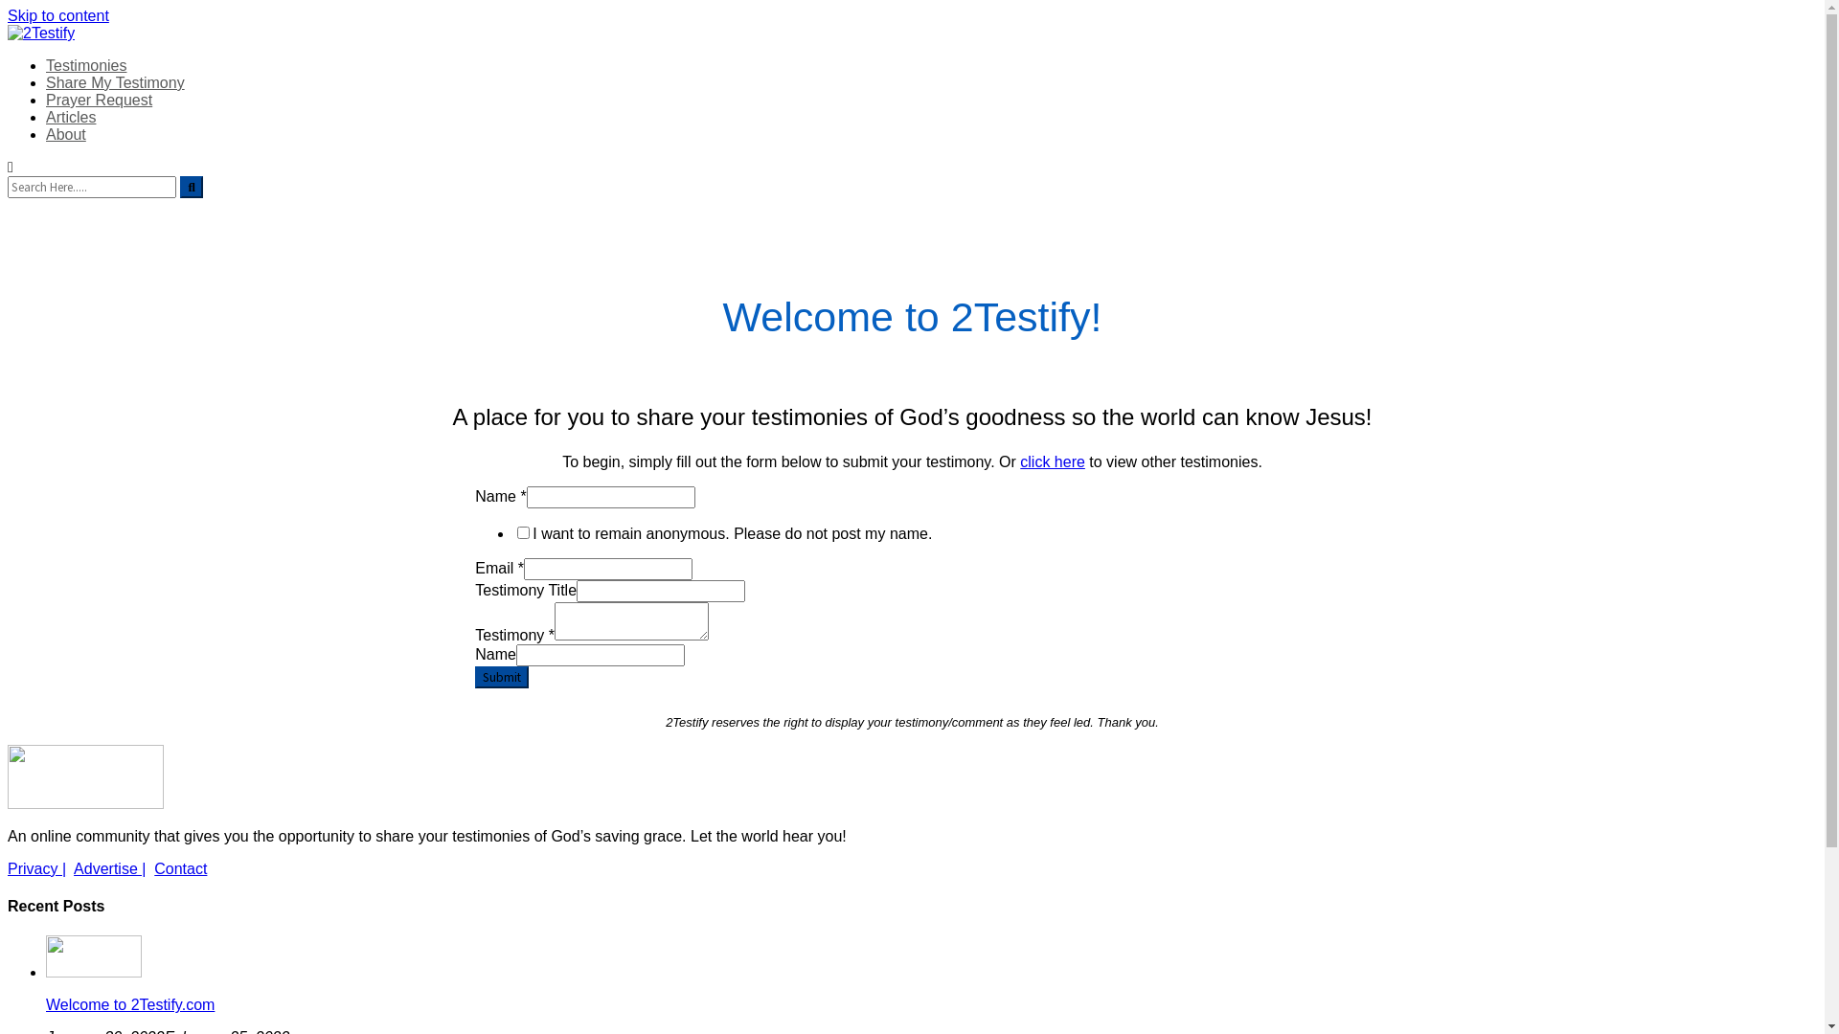 Image resolution: width=1839 pixels, height=1034 pixels. Describe the element at coordinates (86, 65) in the screenshot. I see `Testimonies` at that location.